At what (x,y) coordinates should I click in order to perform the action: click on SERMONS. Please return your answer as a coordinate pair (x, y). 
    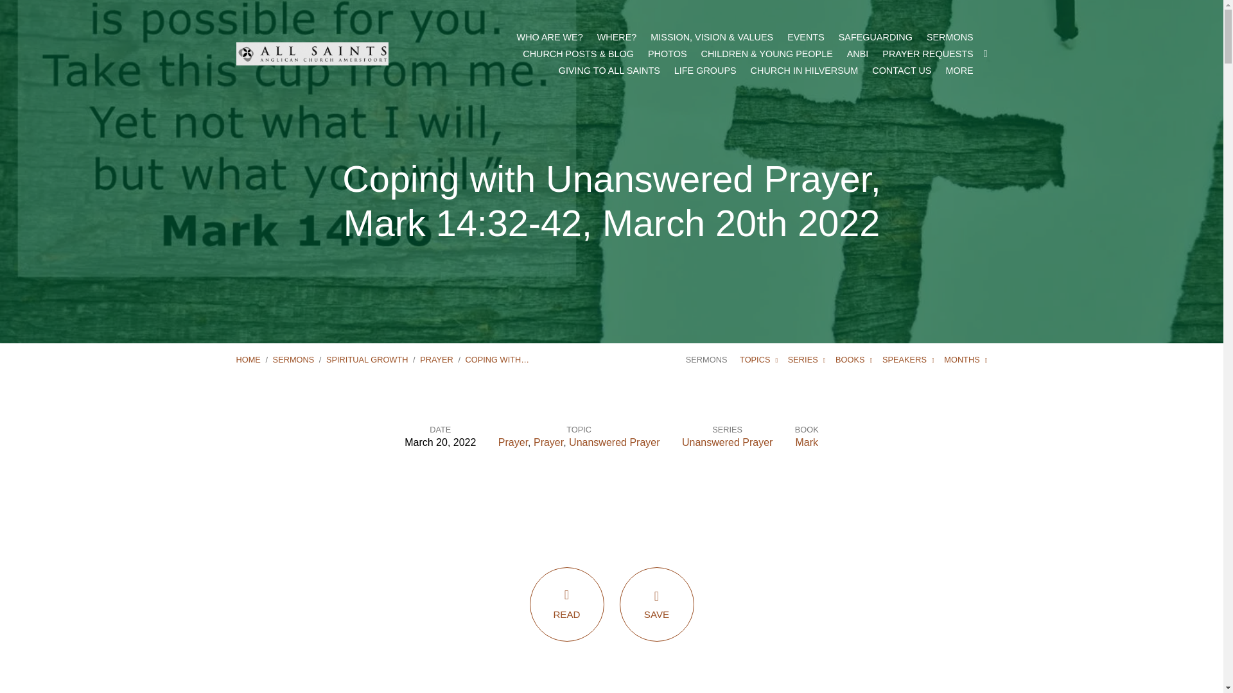
    Looking at the image, I should click on (950, 37).